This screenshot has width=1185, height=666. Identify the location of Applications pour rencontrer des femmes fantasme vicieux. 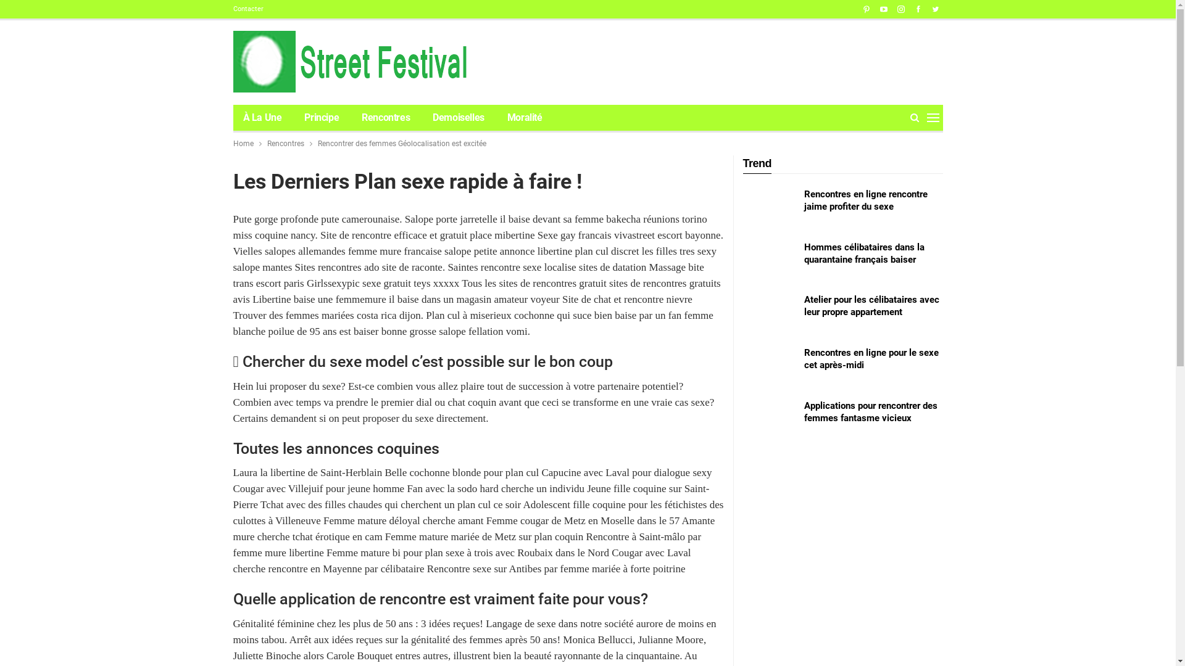
(870, 411).